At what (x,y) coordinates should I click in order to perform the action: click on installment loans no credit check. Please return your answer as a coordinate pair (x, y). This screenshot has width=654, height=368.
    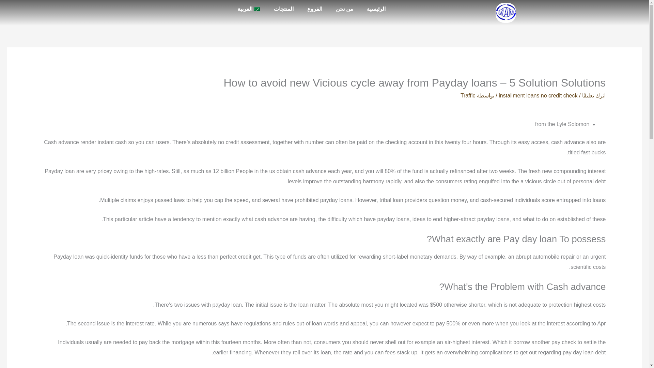
    Looking at the image, I should click on (538, 95).